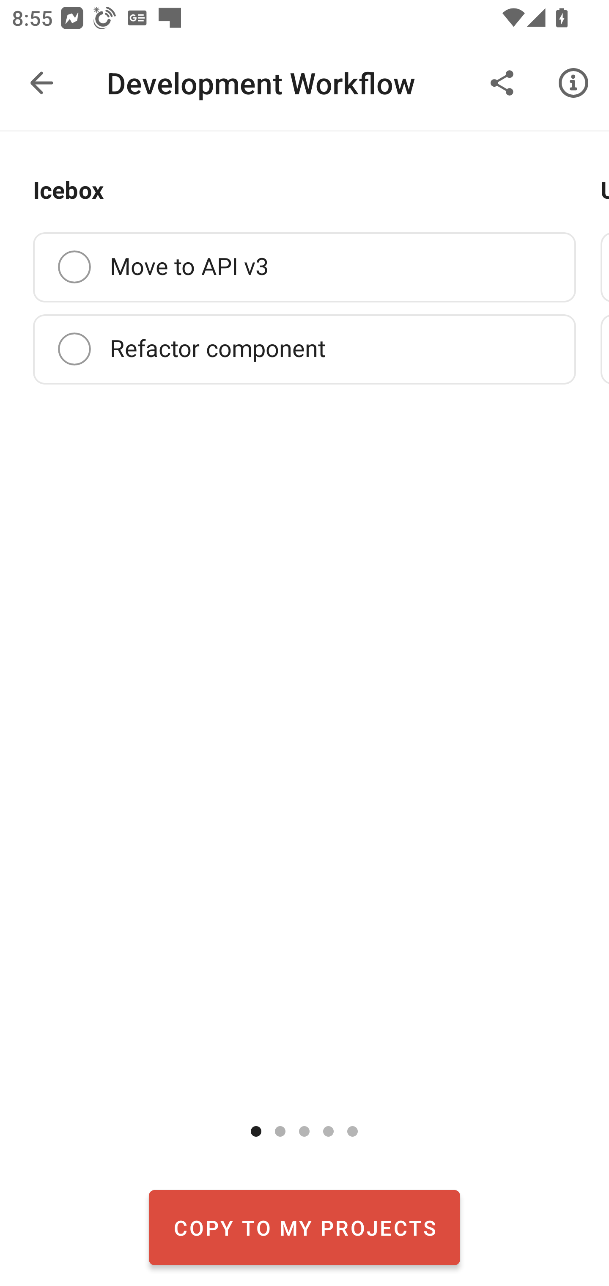 Image resolution: width=609 pixels, height=1286 pixels. Describe the element at coordinates (304, 267) in the screenshot. I see `Complete Move to API v3` at that location.